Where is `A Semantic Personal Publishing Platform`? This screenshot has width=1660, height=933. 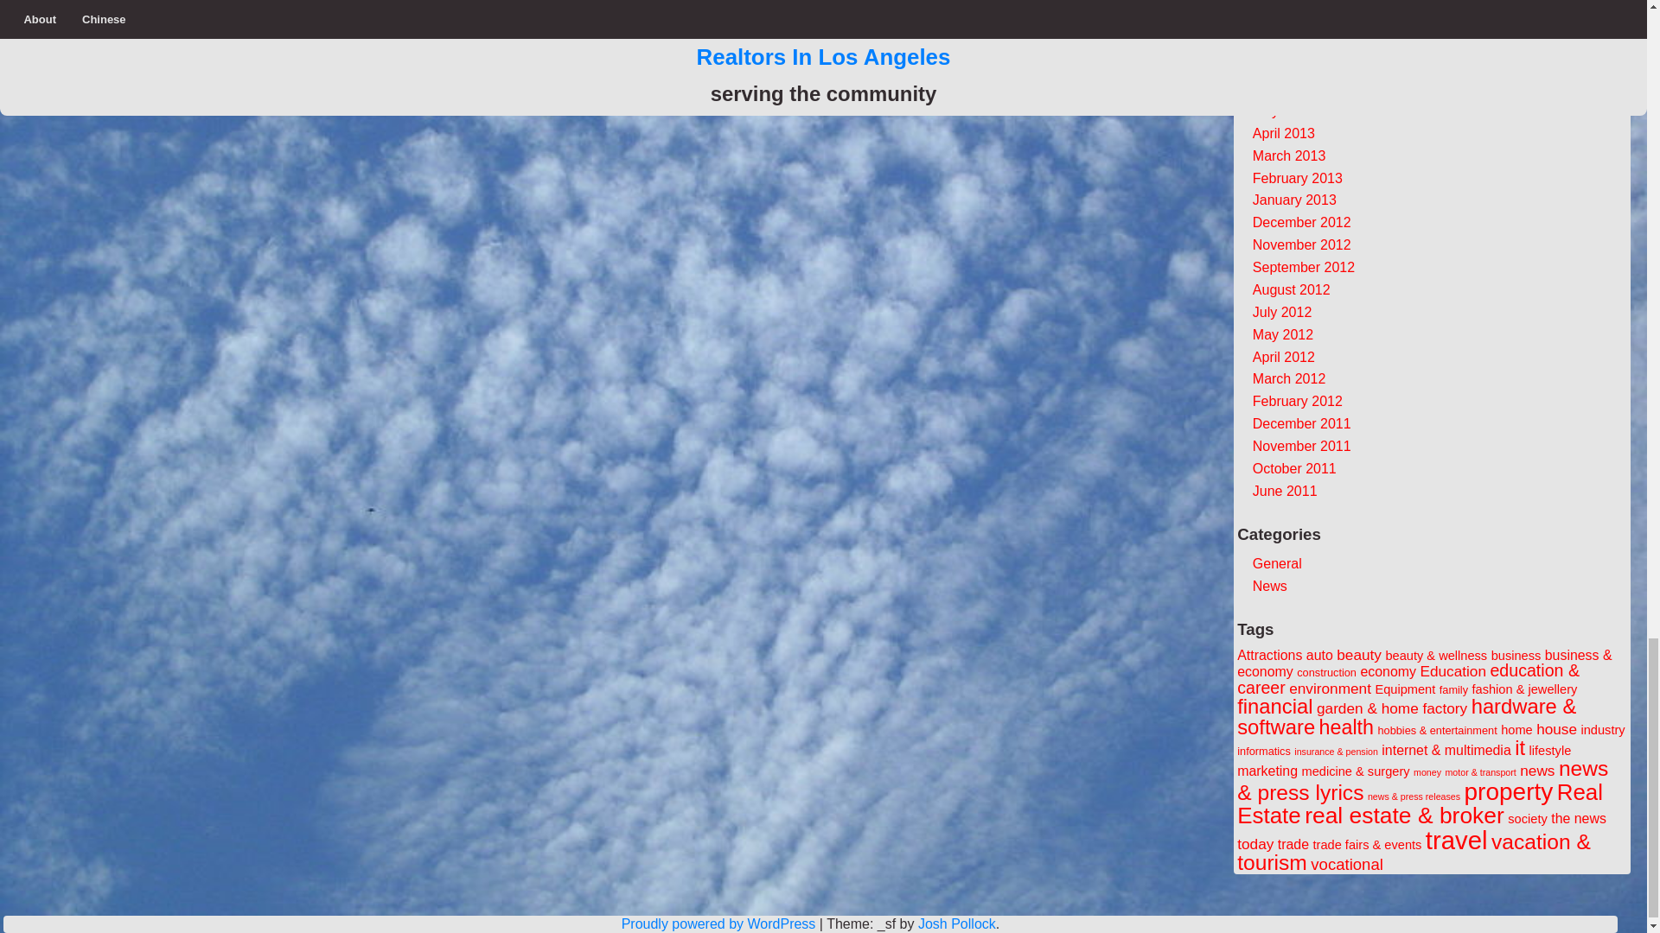 A Semantic Personal Publishing Platform is located at coordinates (718, 923).